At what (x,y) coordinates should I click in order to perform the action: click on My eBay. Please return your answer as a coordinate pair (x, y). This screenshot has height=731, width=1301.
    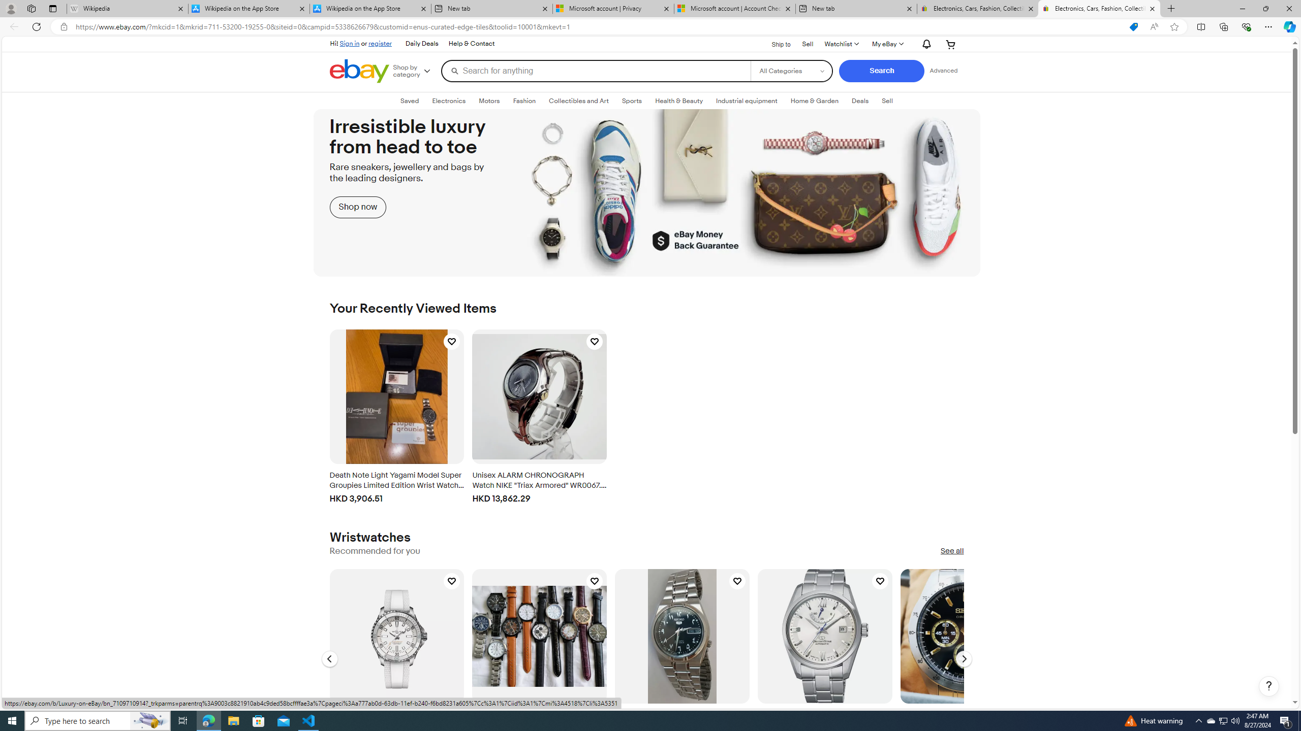
    Looking at the image, I should click on (887, 44).